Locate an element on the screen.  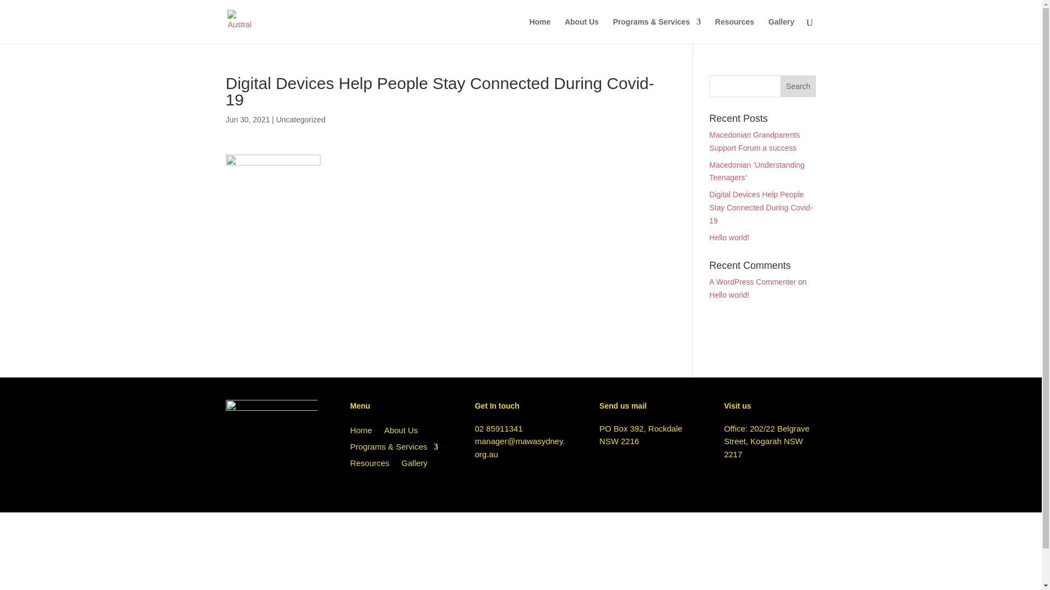
About Us is located at coordinates (401, 433).